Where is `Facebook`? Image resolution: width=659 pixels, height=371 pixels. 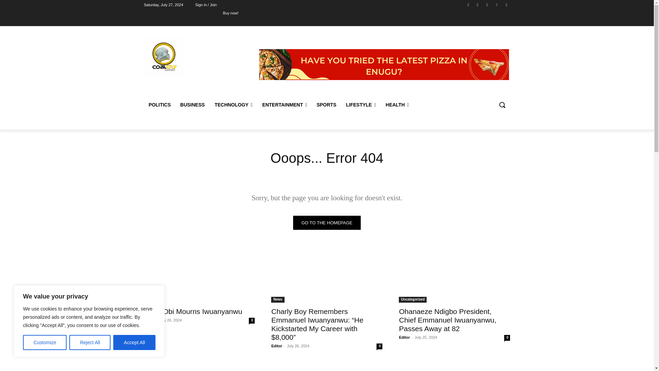
Facebook is located at coordinates (468, 4).